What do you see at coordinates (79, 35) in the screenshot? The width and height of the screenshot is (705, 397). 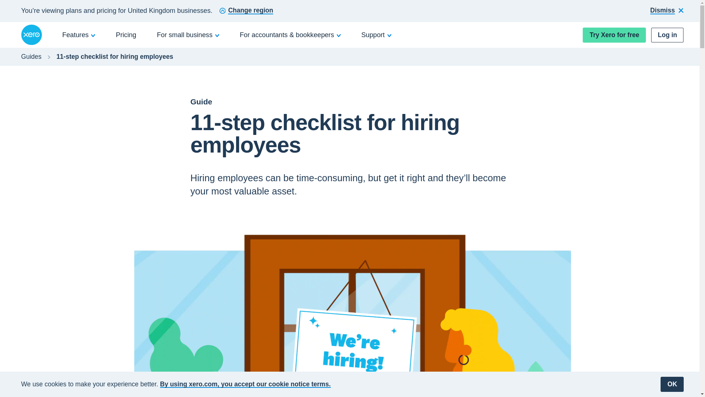 I see `Features` at bounding box center [79, 35].